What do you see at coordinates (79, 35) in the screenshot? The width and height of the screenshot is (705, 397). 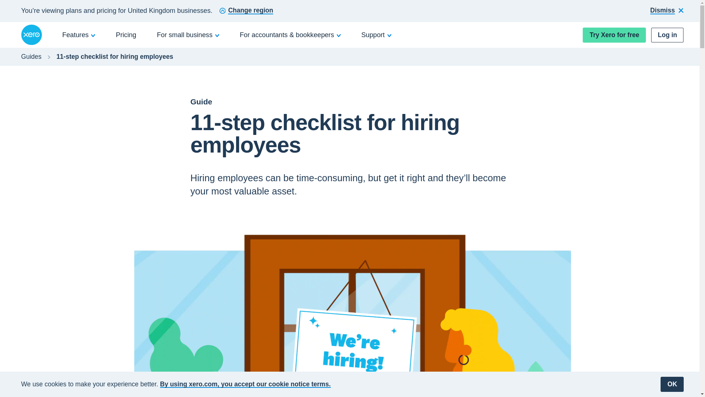 I see `Features` at bounding box center [79, 35].